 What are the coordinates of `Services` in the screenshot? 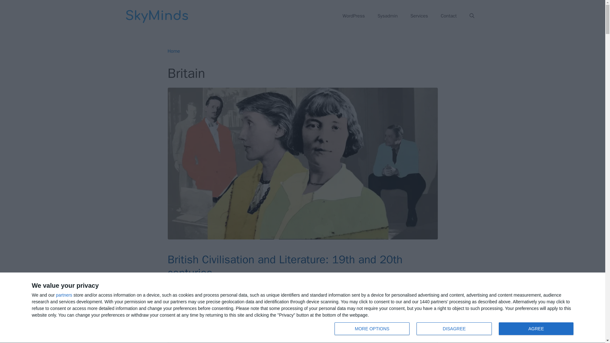 It's located at (419, 16).